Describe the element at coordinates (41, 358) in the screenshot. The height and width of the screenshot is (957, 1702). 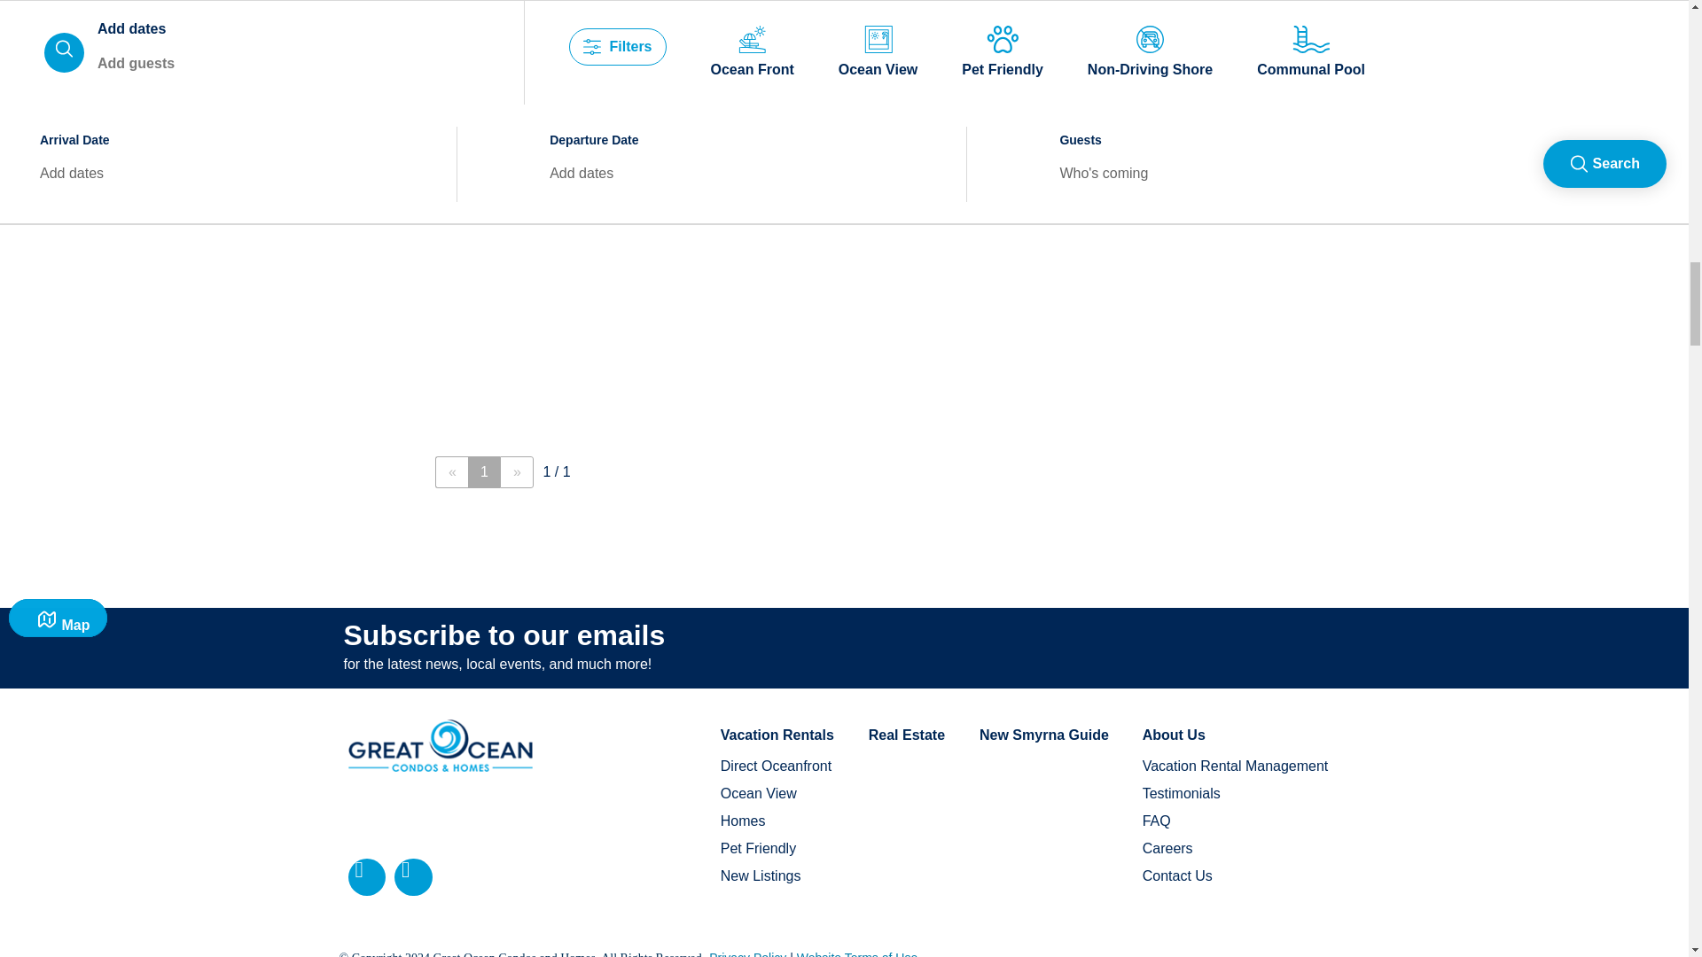
I see `true` at that location.